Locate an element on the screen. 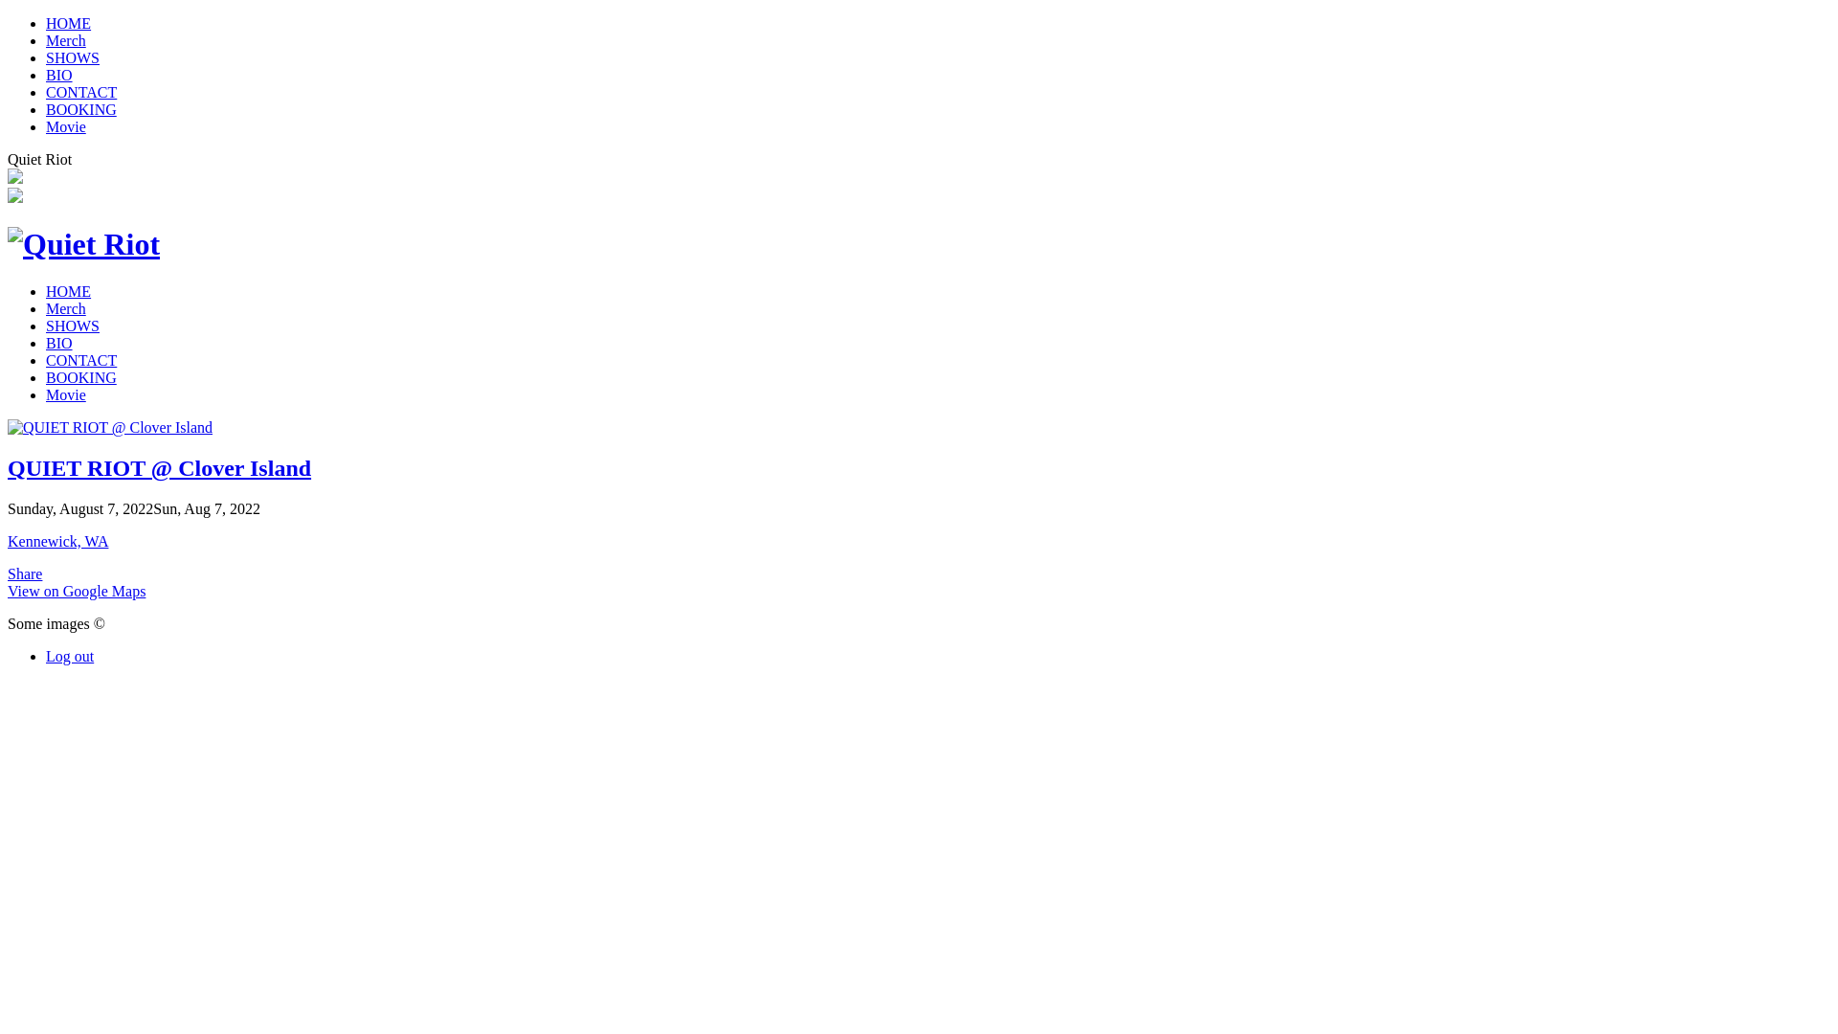  QUIET RIOT @ Clover Island is located at coordinates (159, 468).